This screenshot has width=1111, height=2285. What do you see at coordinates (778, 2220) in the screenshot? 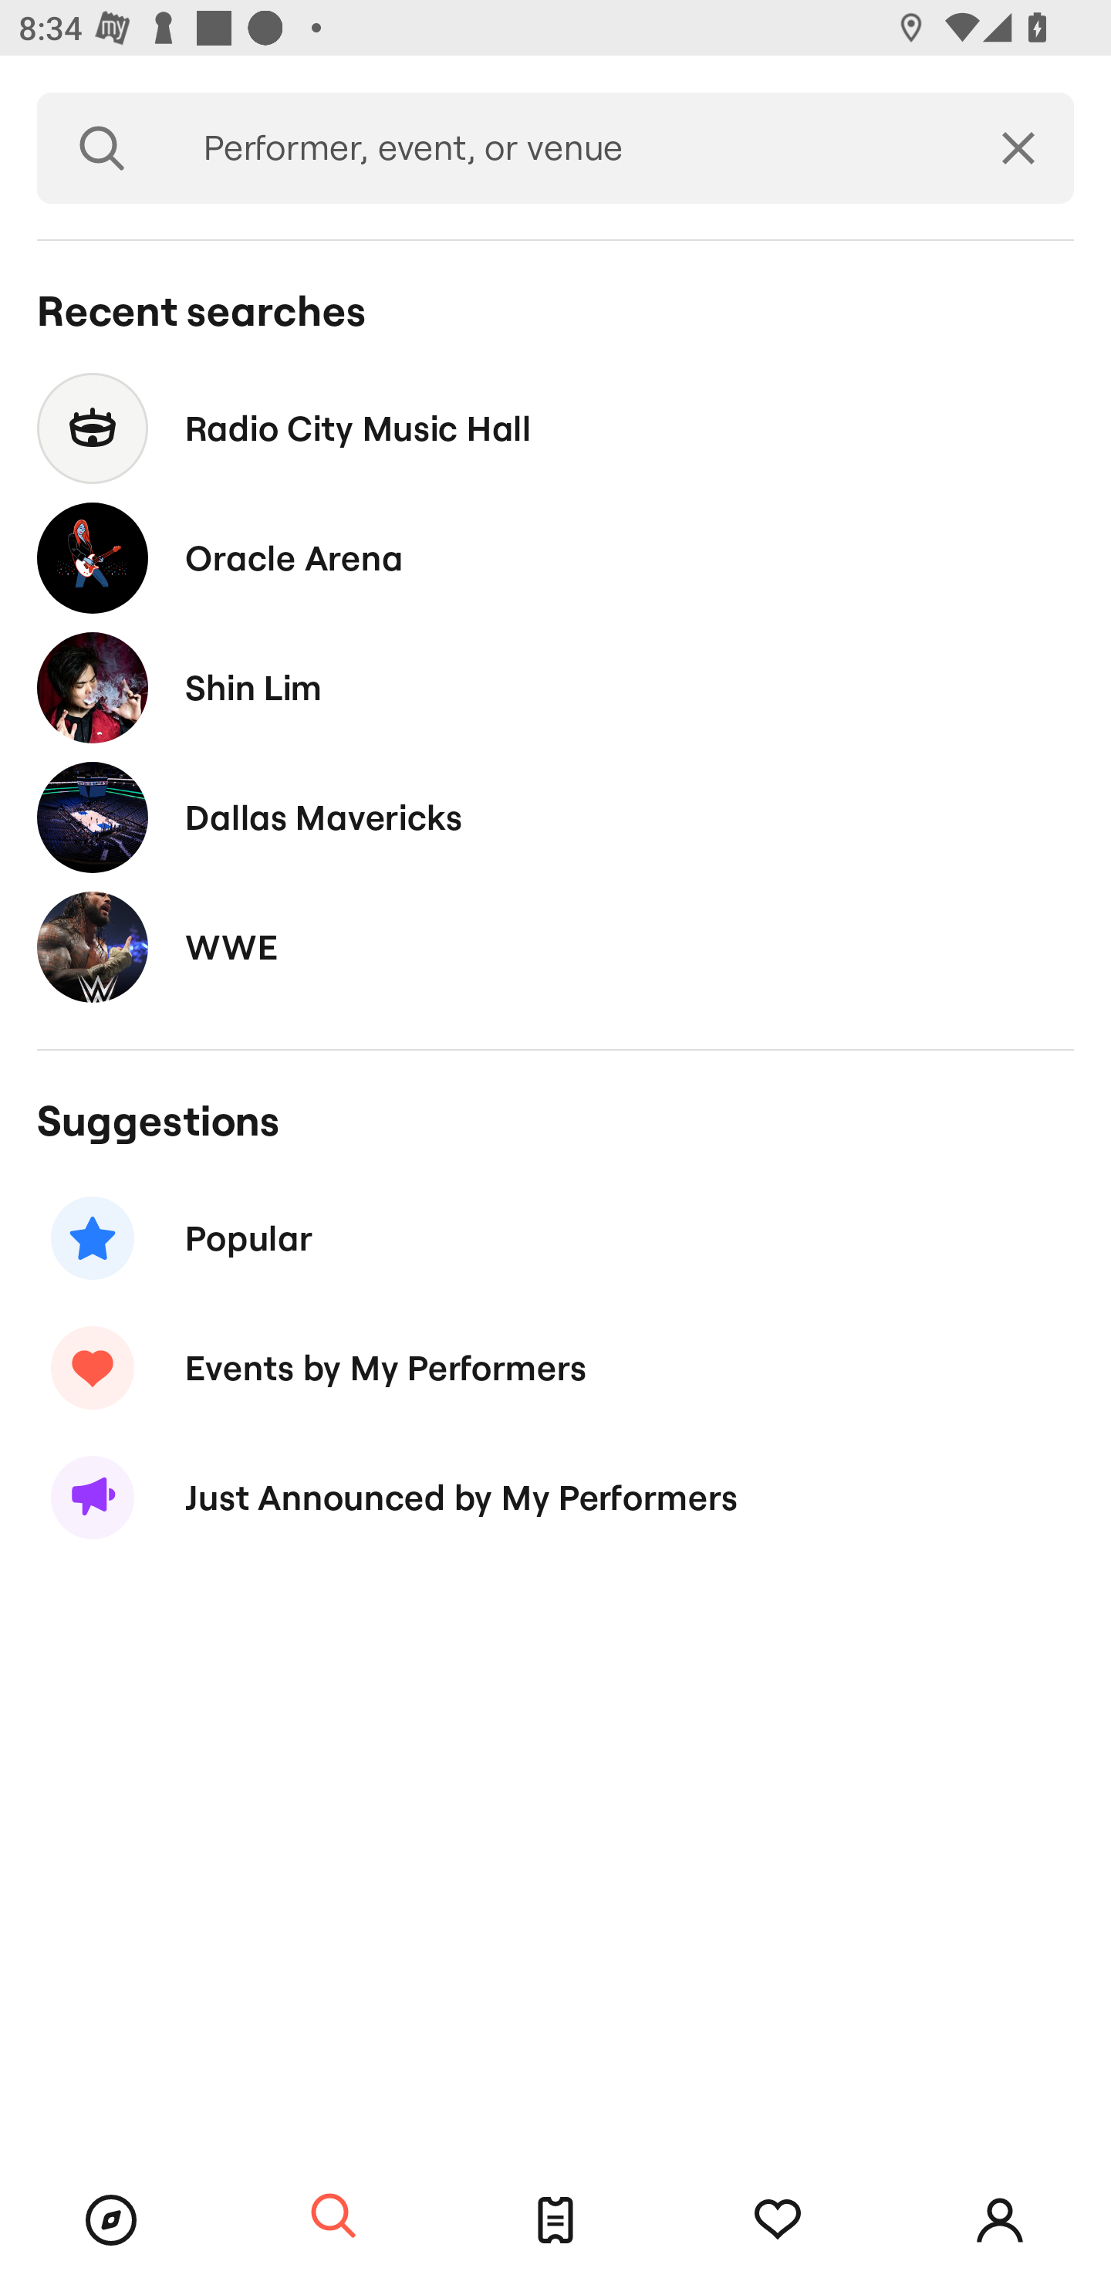
I see `Tracking` at bounding box center [778, 2220].